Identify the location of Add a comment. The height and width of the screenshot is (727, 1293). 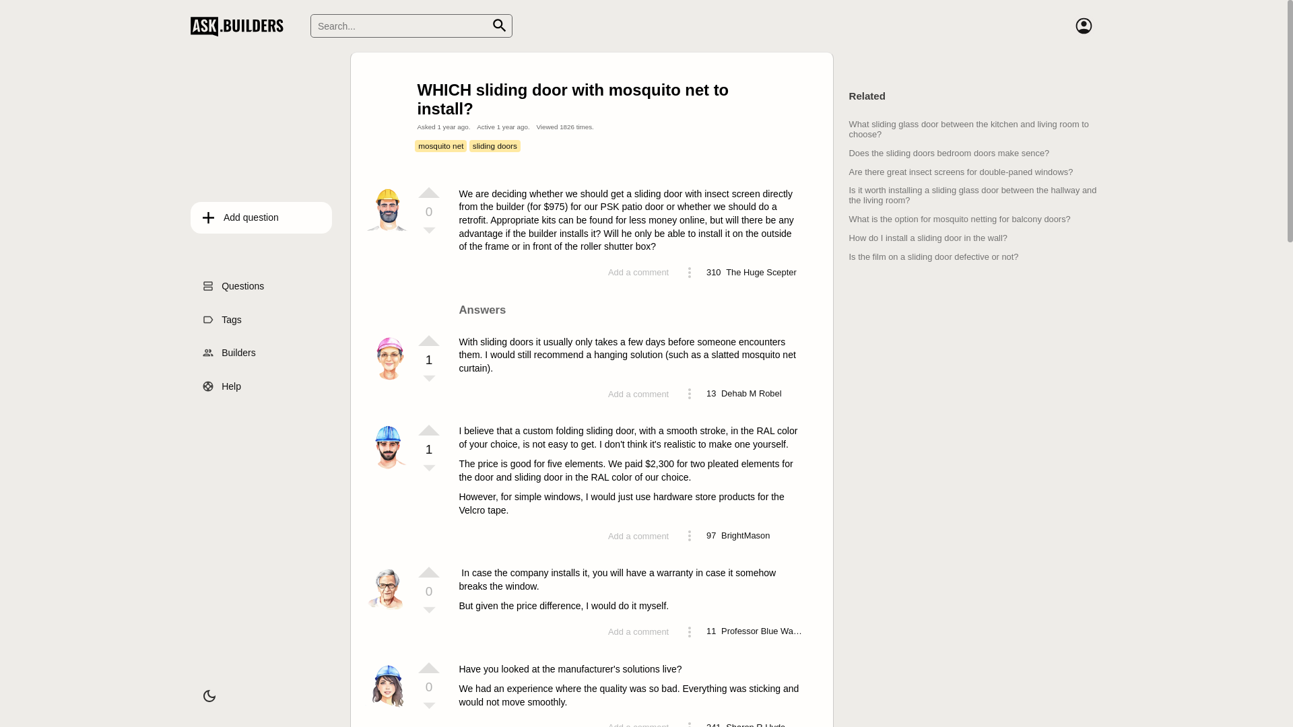
(638, 394).